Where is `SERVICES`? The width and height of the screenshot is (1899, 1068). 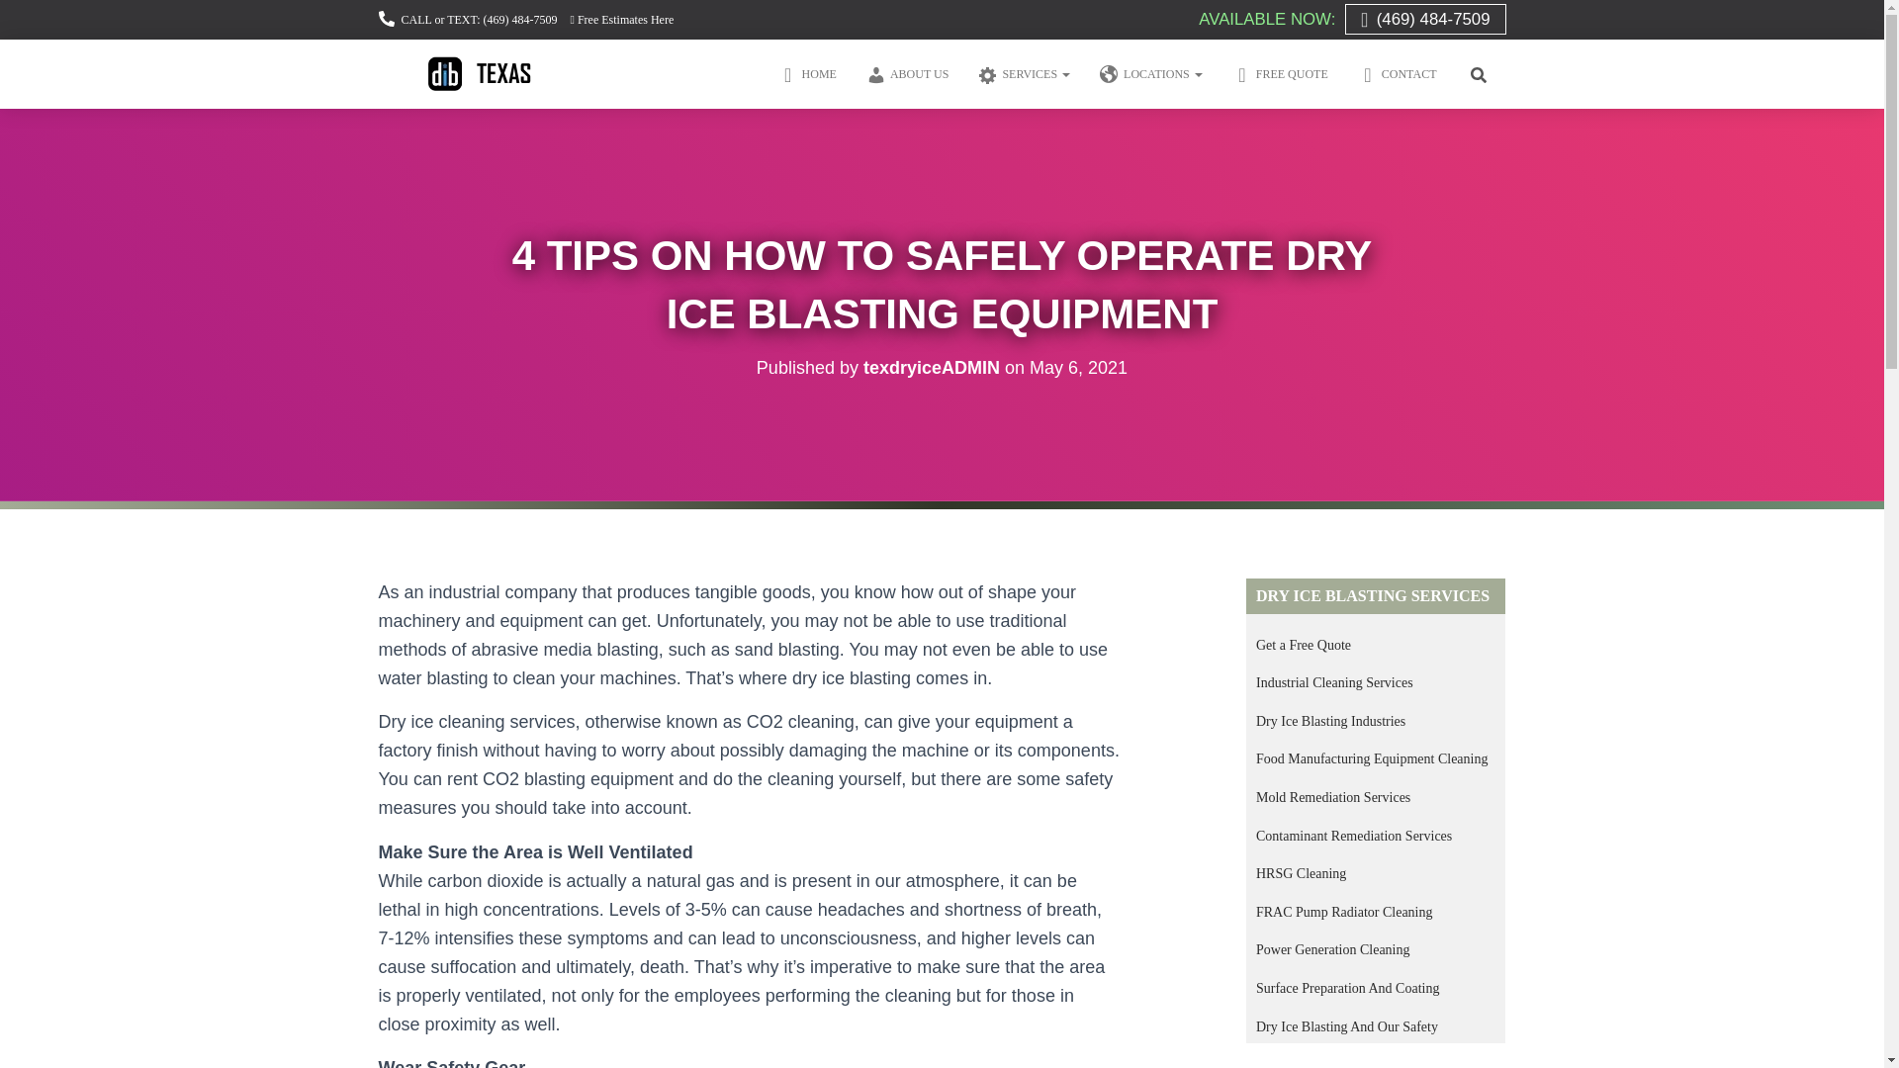
SERVICES is located at coordinates (1023, 73).